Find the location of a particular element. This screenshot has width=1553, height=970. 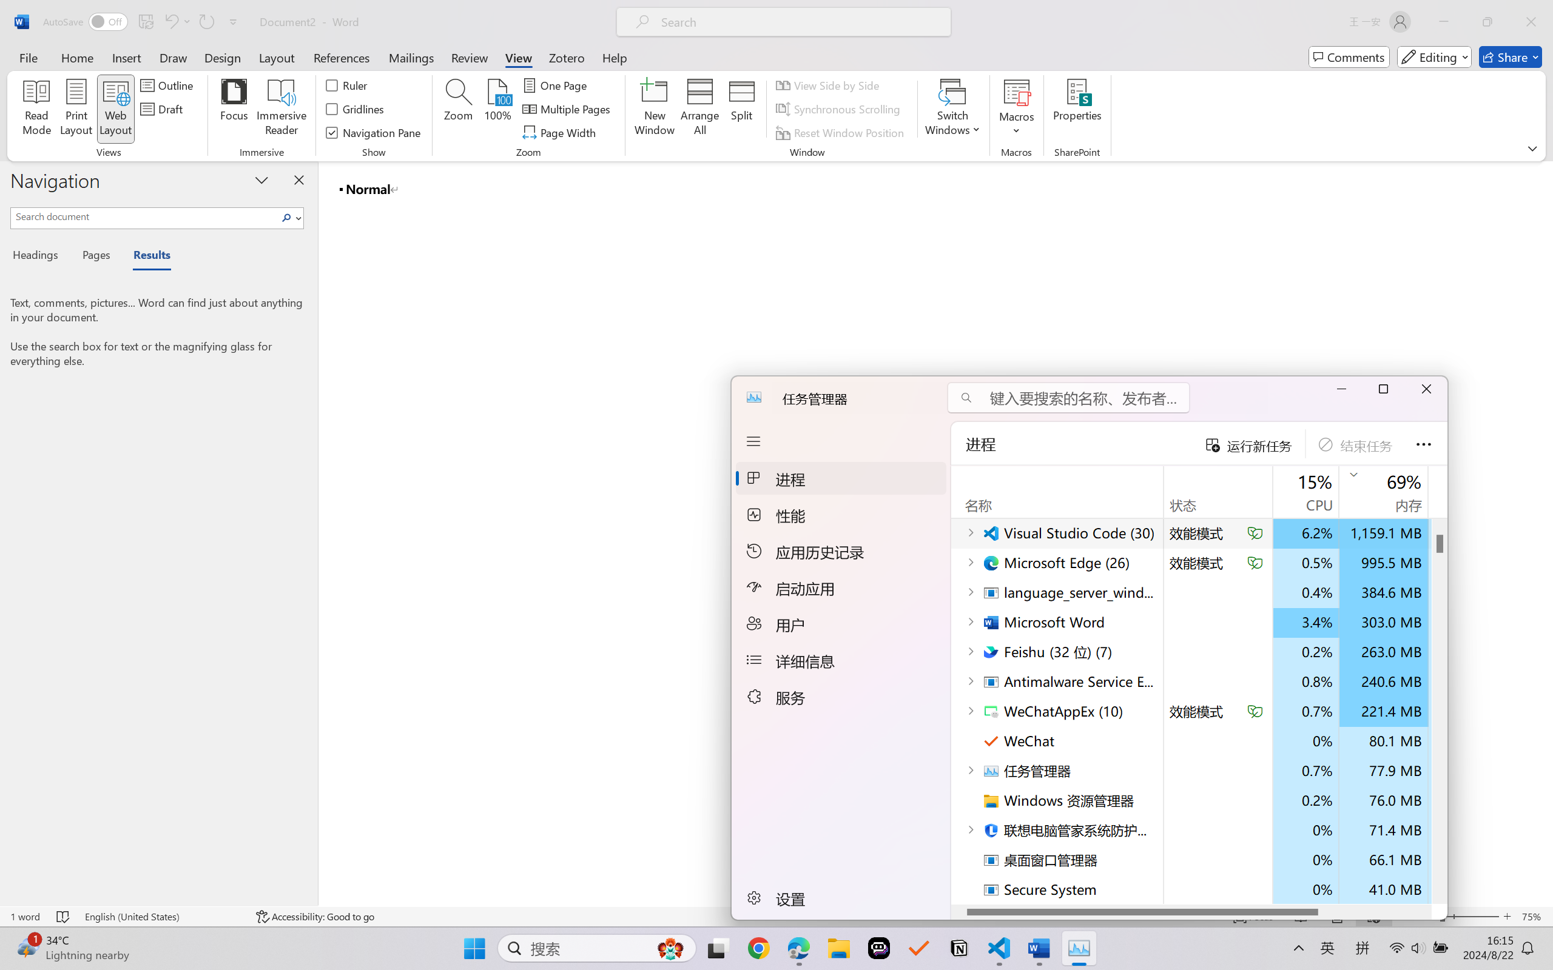

Class: MsoCommandBar is located at coordinates (776, 80).